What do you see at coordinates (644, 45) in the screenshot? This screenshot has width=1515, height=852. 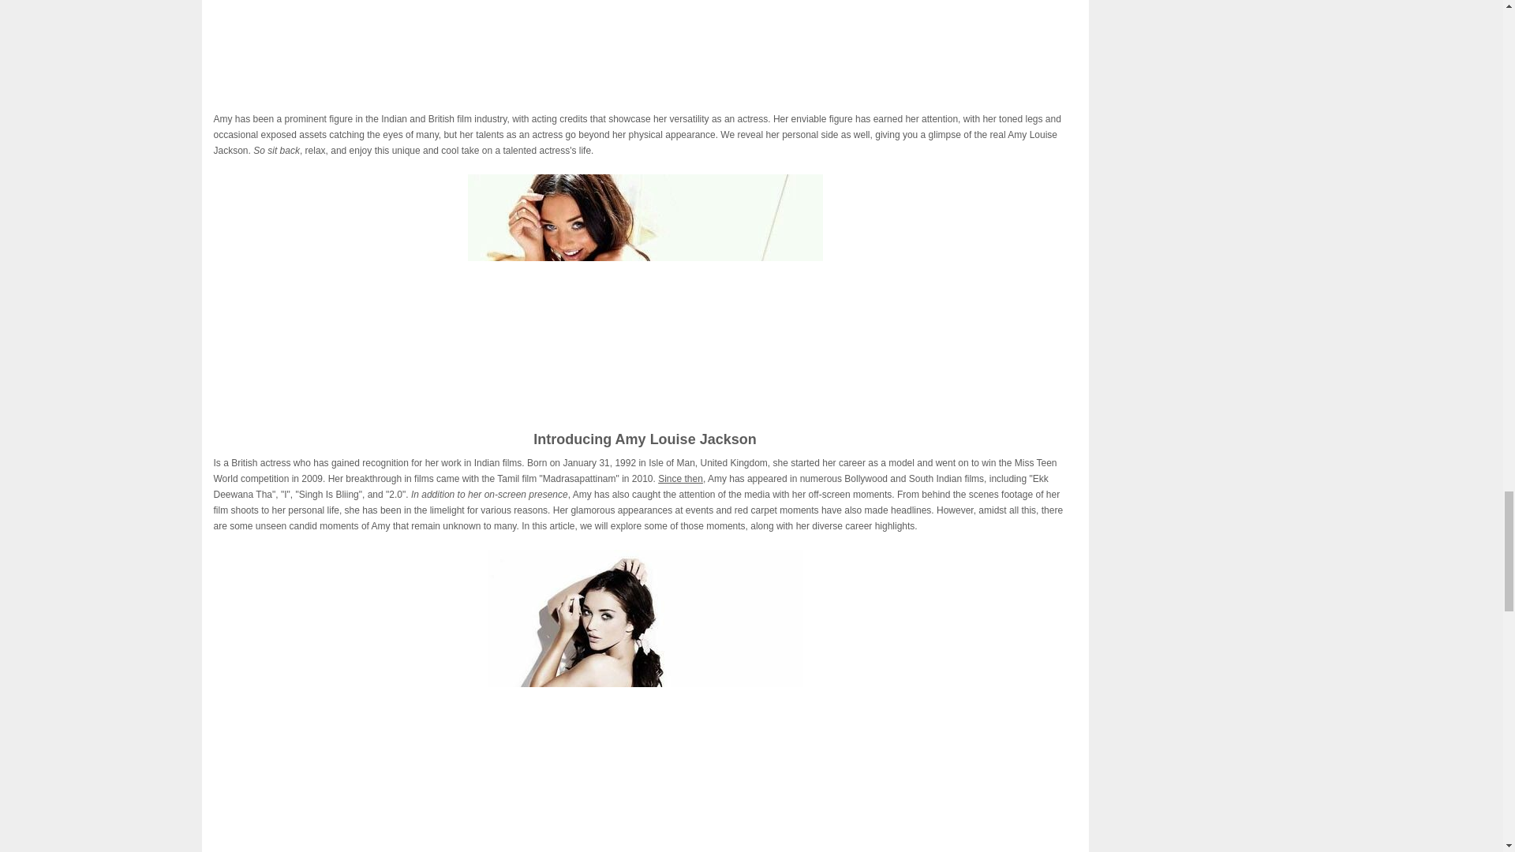 I see `Amy Louise Jackson stockings` at bounding box center [644, 45].